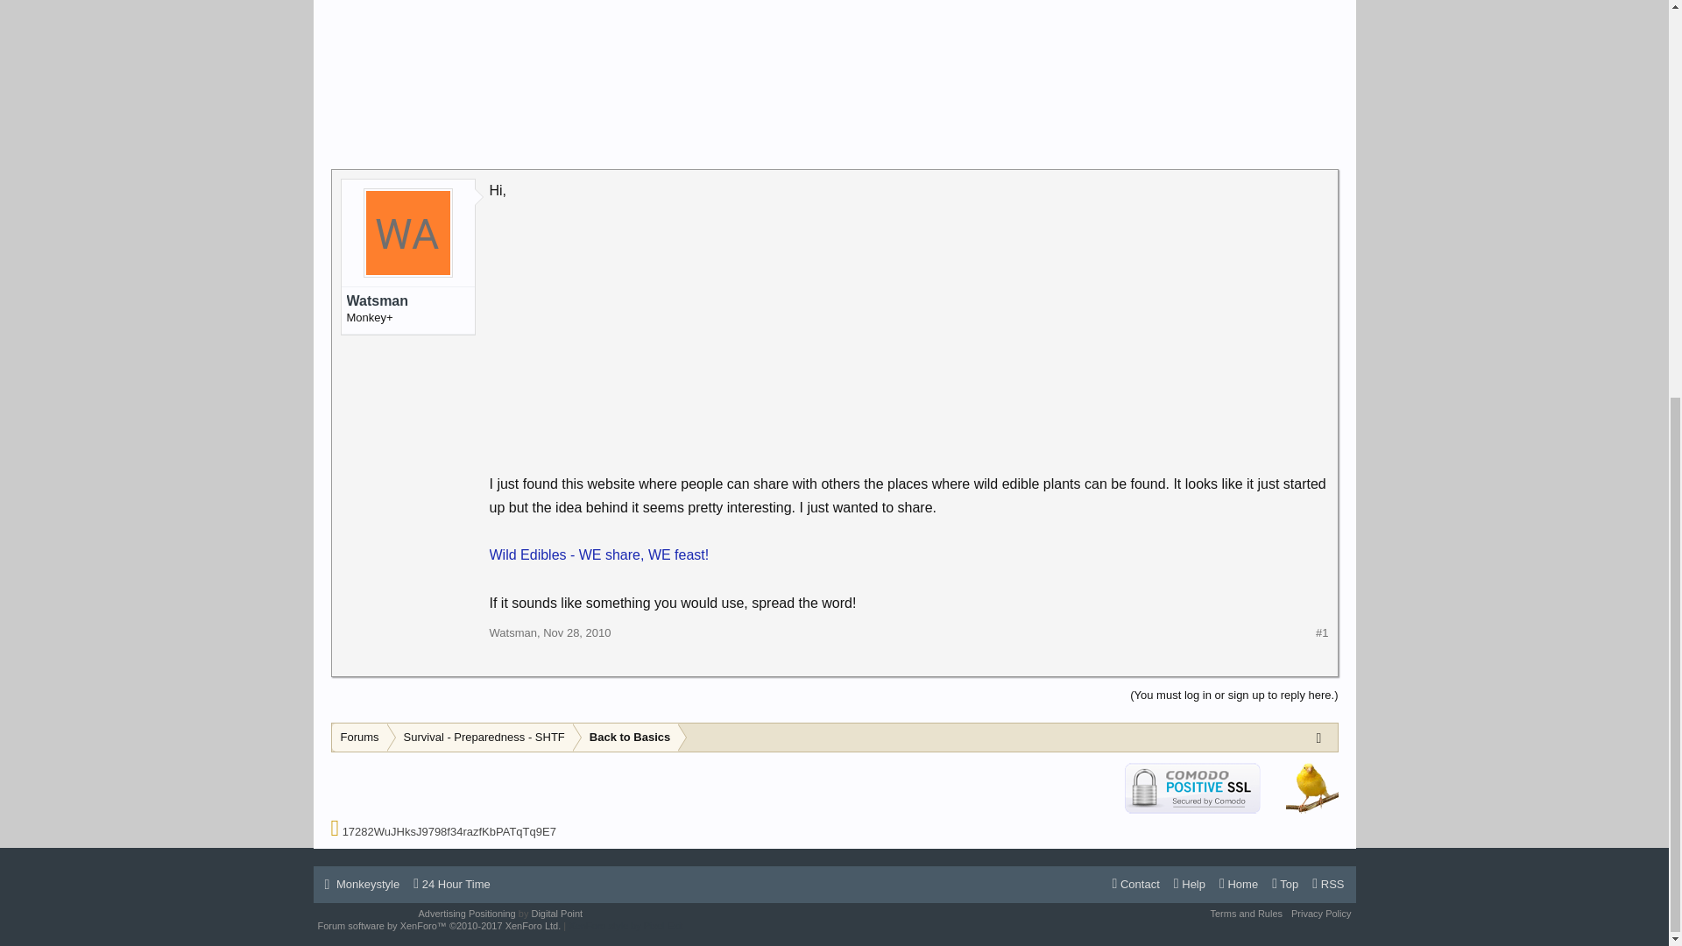 This screenshot has width=1682, height=946. What do you see at coordinates (835, 68) in the screenshot?
I see `Advertisement` at bounding box center [835, 68].